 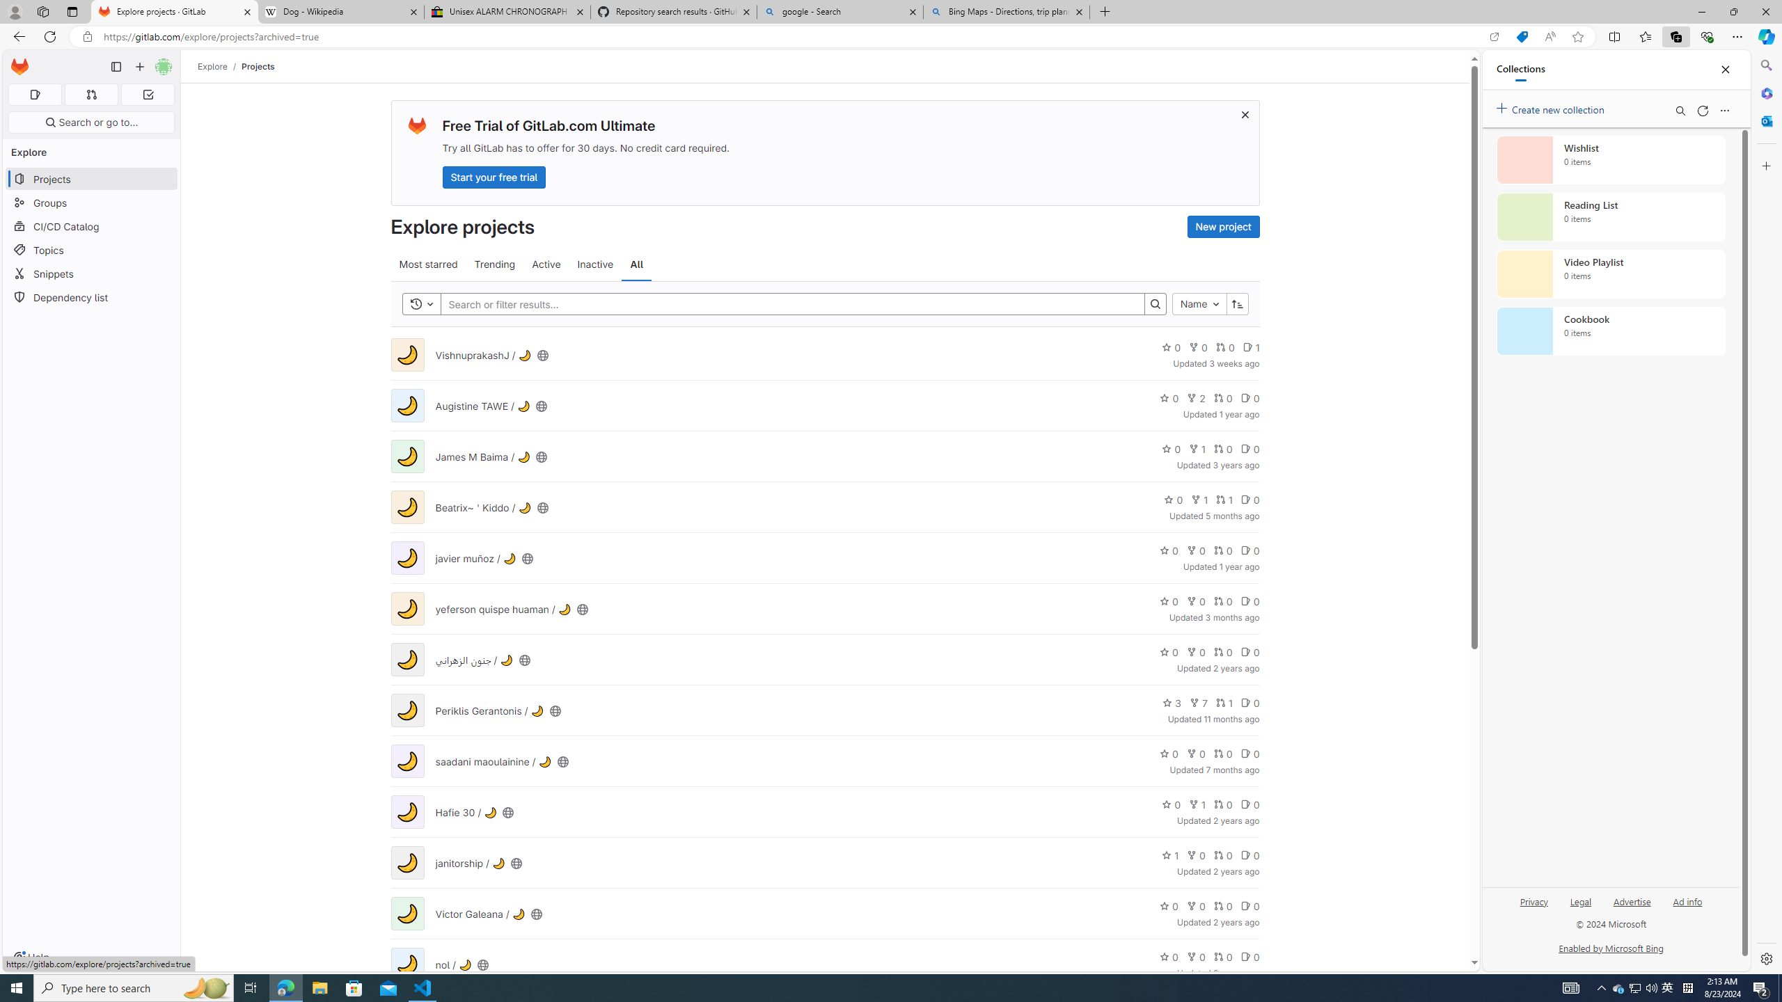 I want to click on Dog - Wikipedia, so click(x=340, y=12).